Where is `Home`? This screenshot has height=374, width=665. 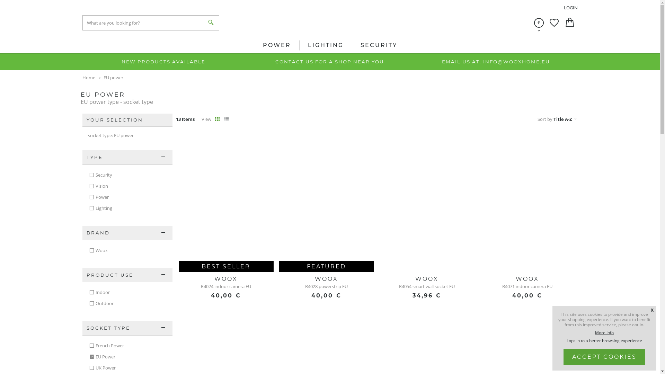 Home is located at coordinates (89, 78).